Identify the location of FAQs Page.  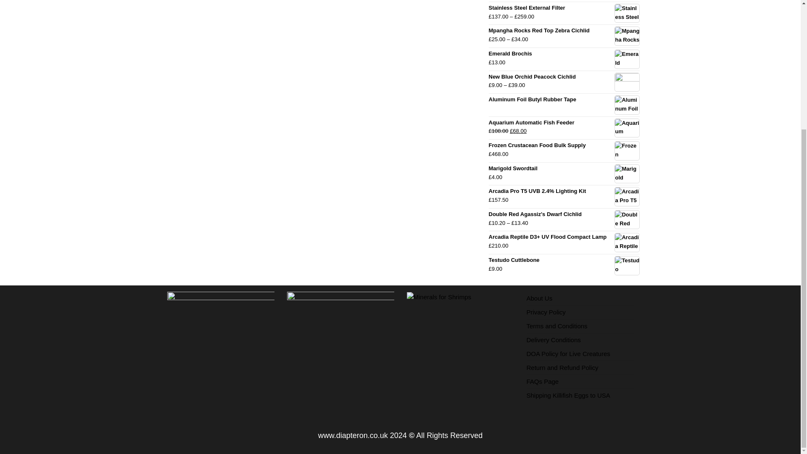
(542, 381).